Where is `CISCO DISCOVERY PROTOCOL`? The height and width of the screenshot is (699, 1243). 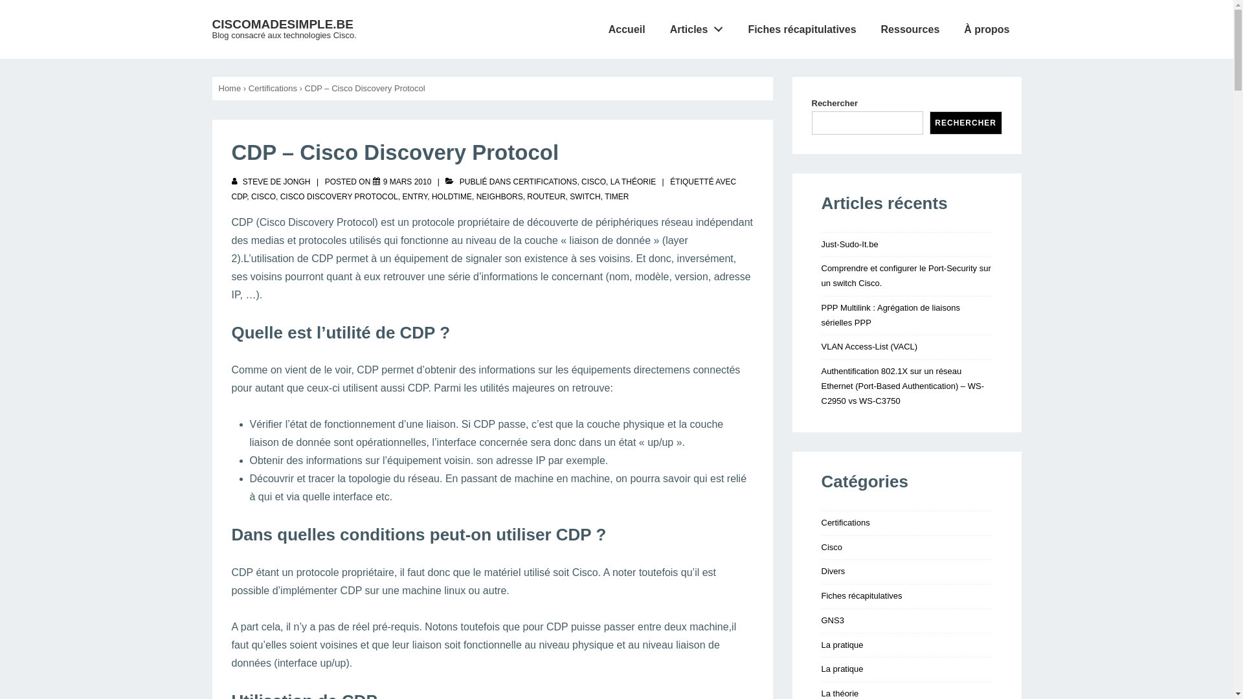 CISCO DISCOVERY PROTOCOL is located at coordinates (339, 197).